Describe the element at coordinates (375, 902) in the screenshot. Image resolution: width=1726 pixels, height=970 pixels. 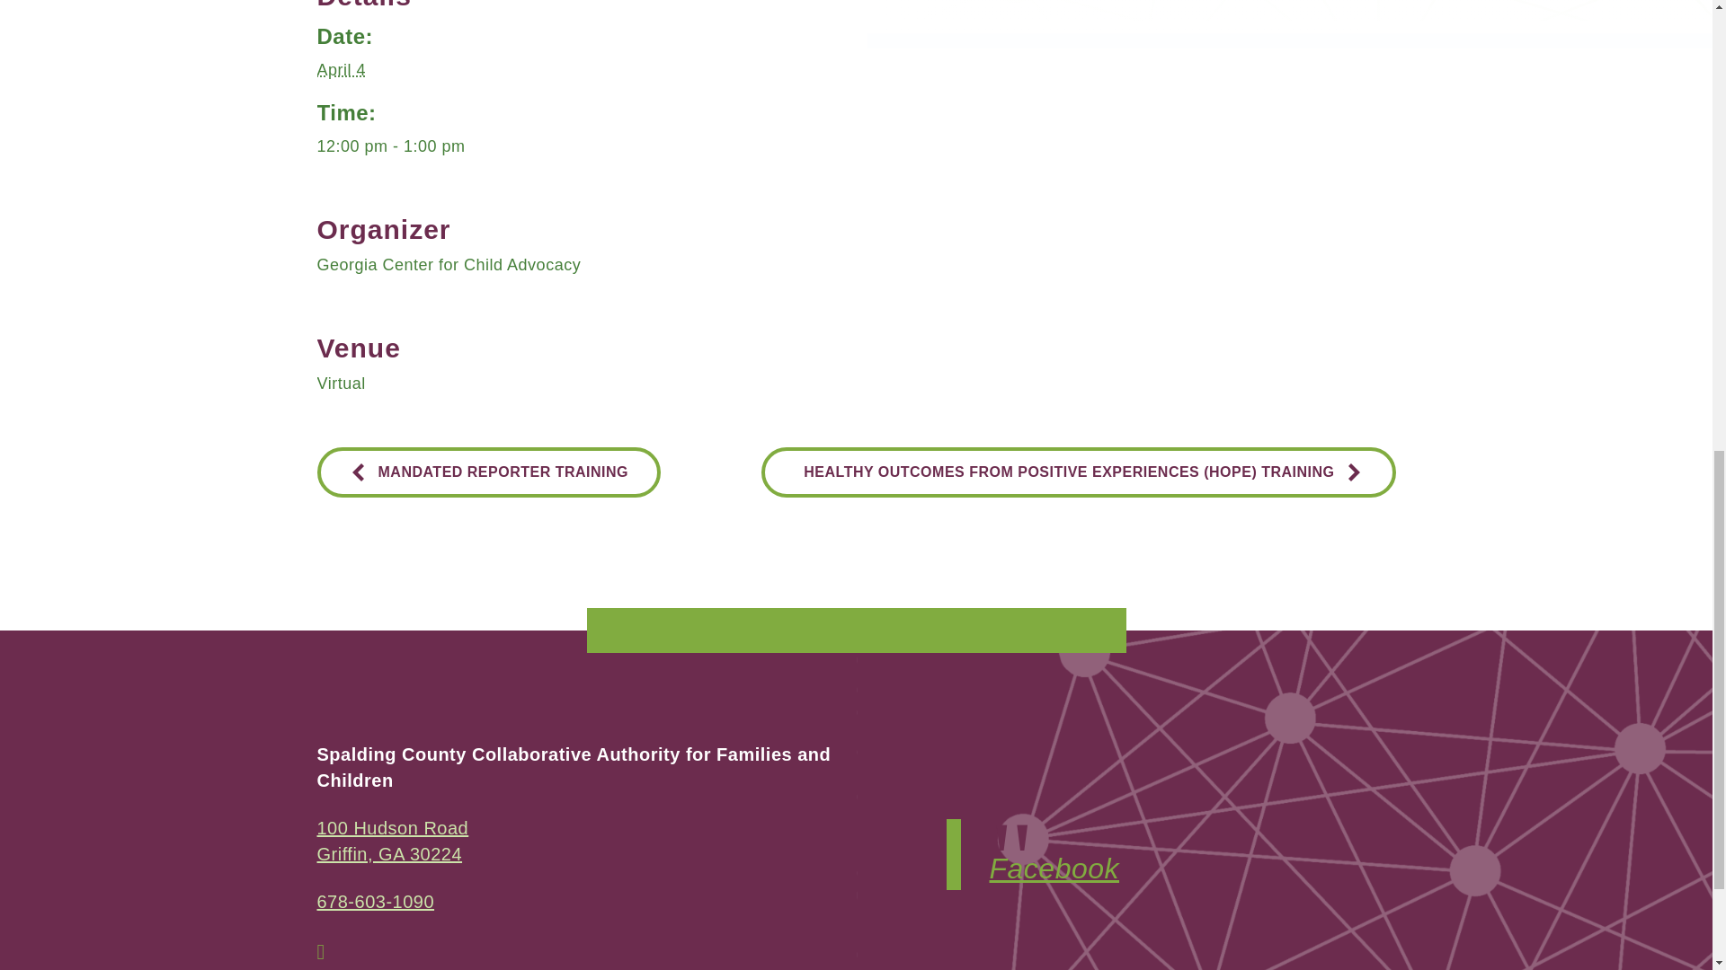
I see `2024-04-04` at that location.